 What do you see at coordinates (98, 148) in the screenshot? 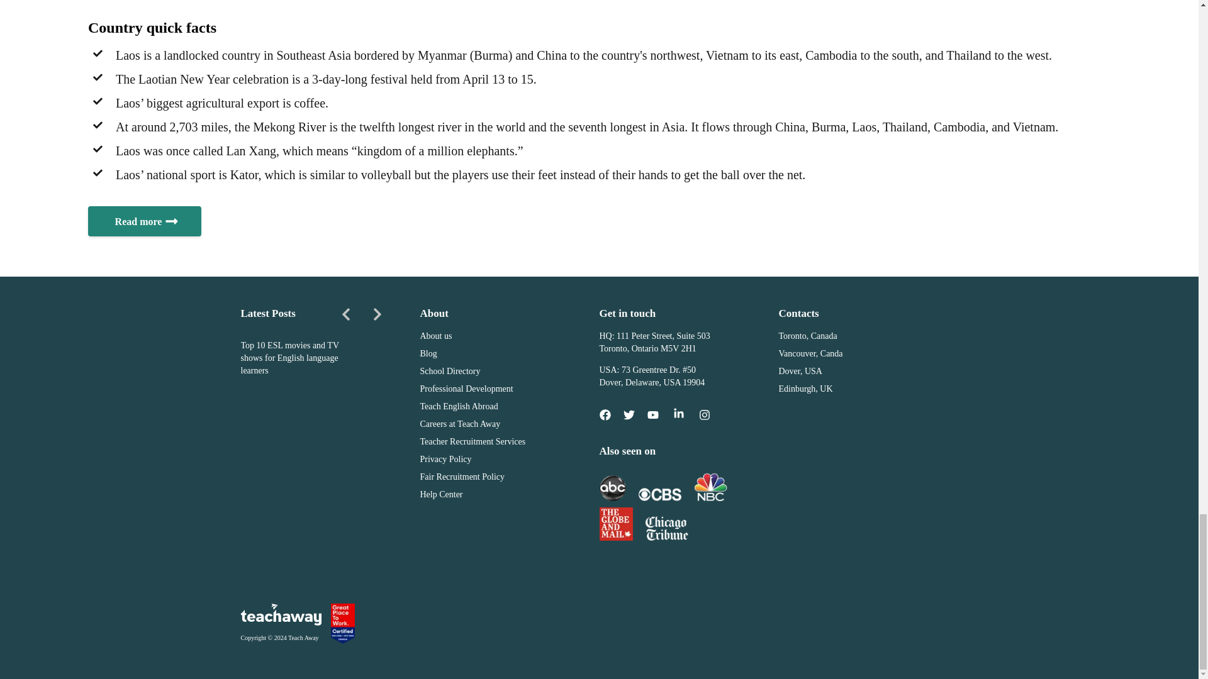
I see `Checkmark Small Icon` at bounding box center [98, 148].